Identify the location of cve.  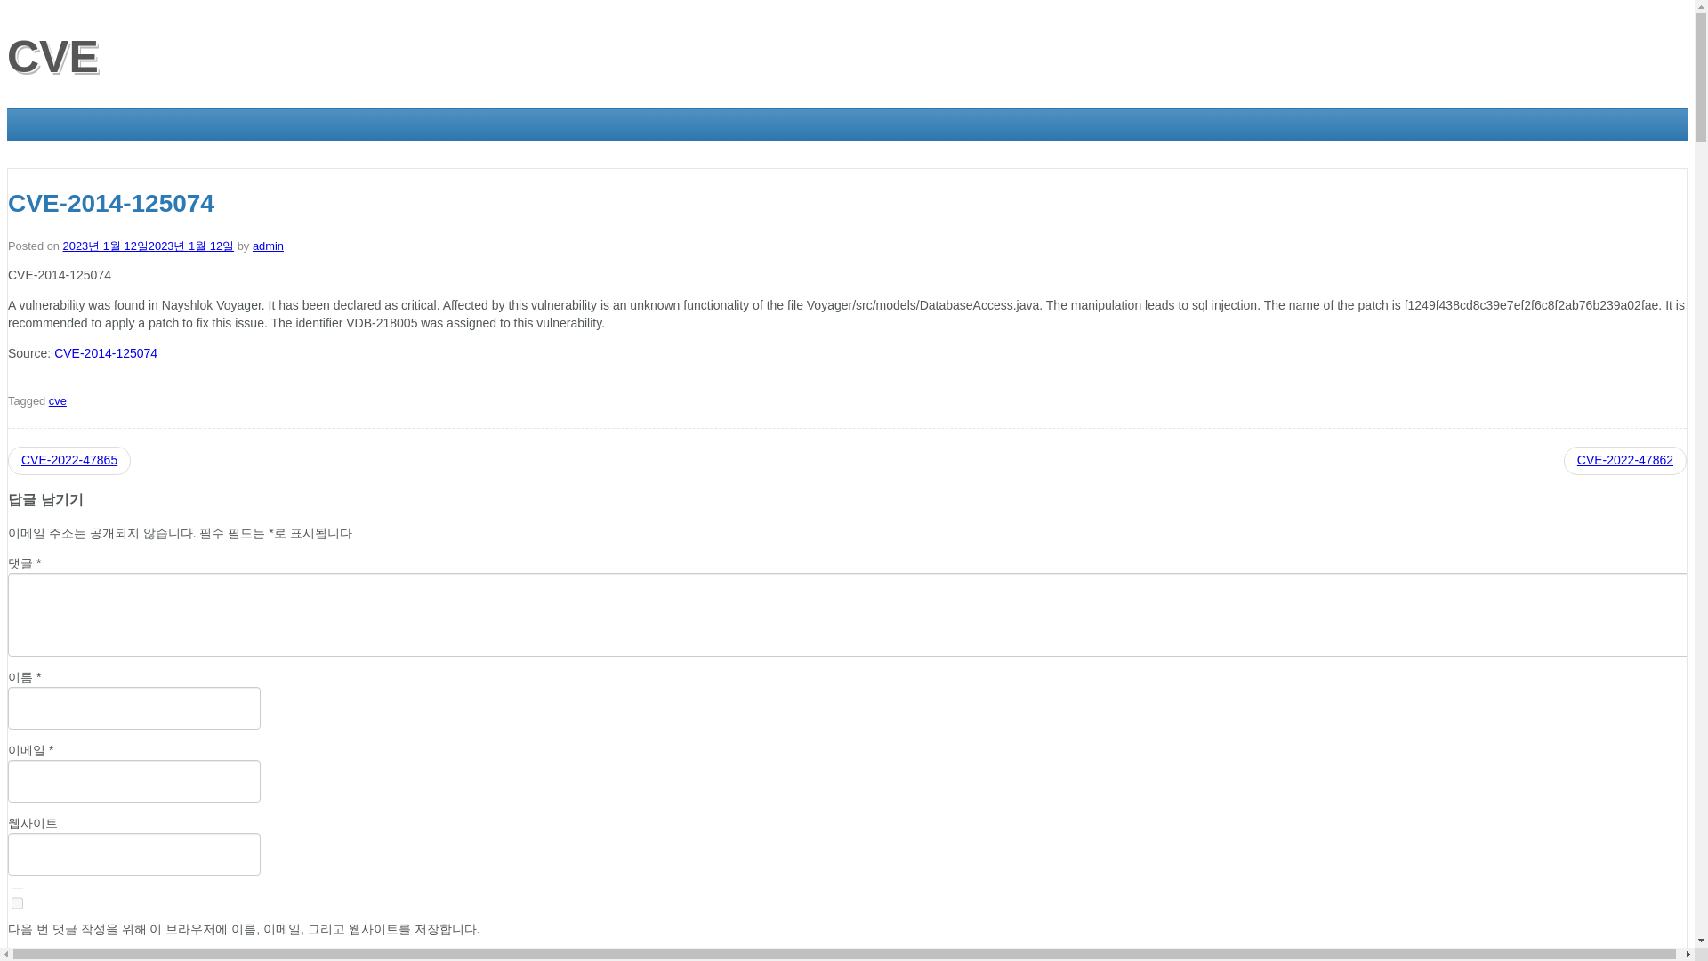
(57, 400).